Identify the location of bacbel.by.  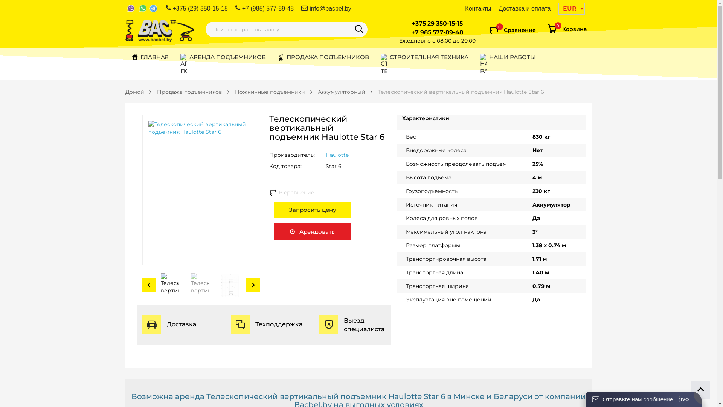
(160, 31).